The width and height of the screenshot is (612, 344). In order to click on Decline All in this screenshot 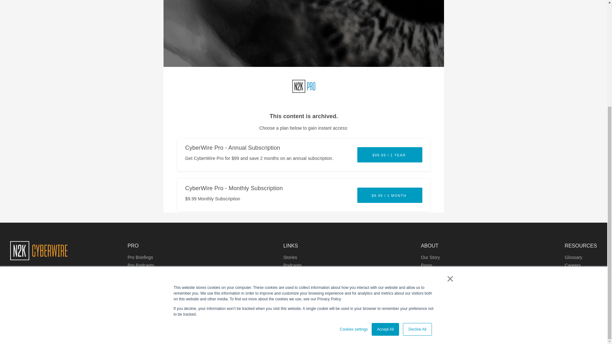, I will do `click(417, 178)`.